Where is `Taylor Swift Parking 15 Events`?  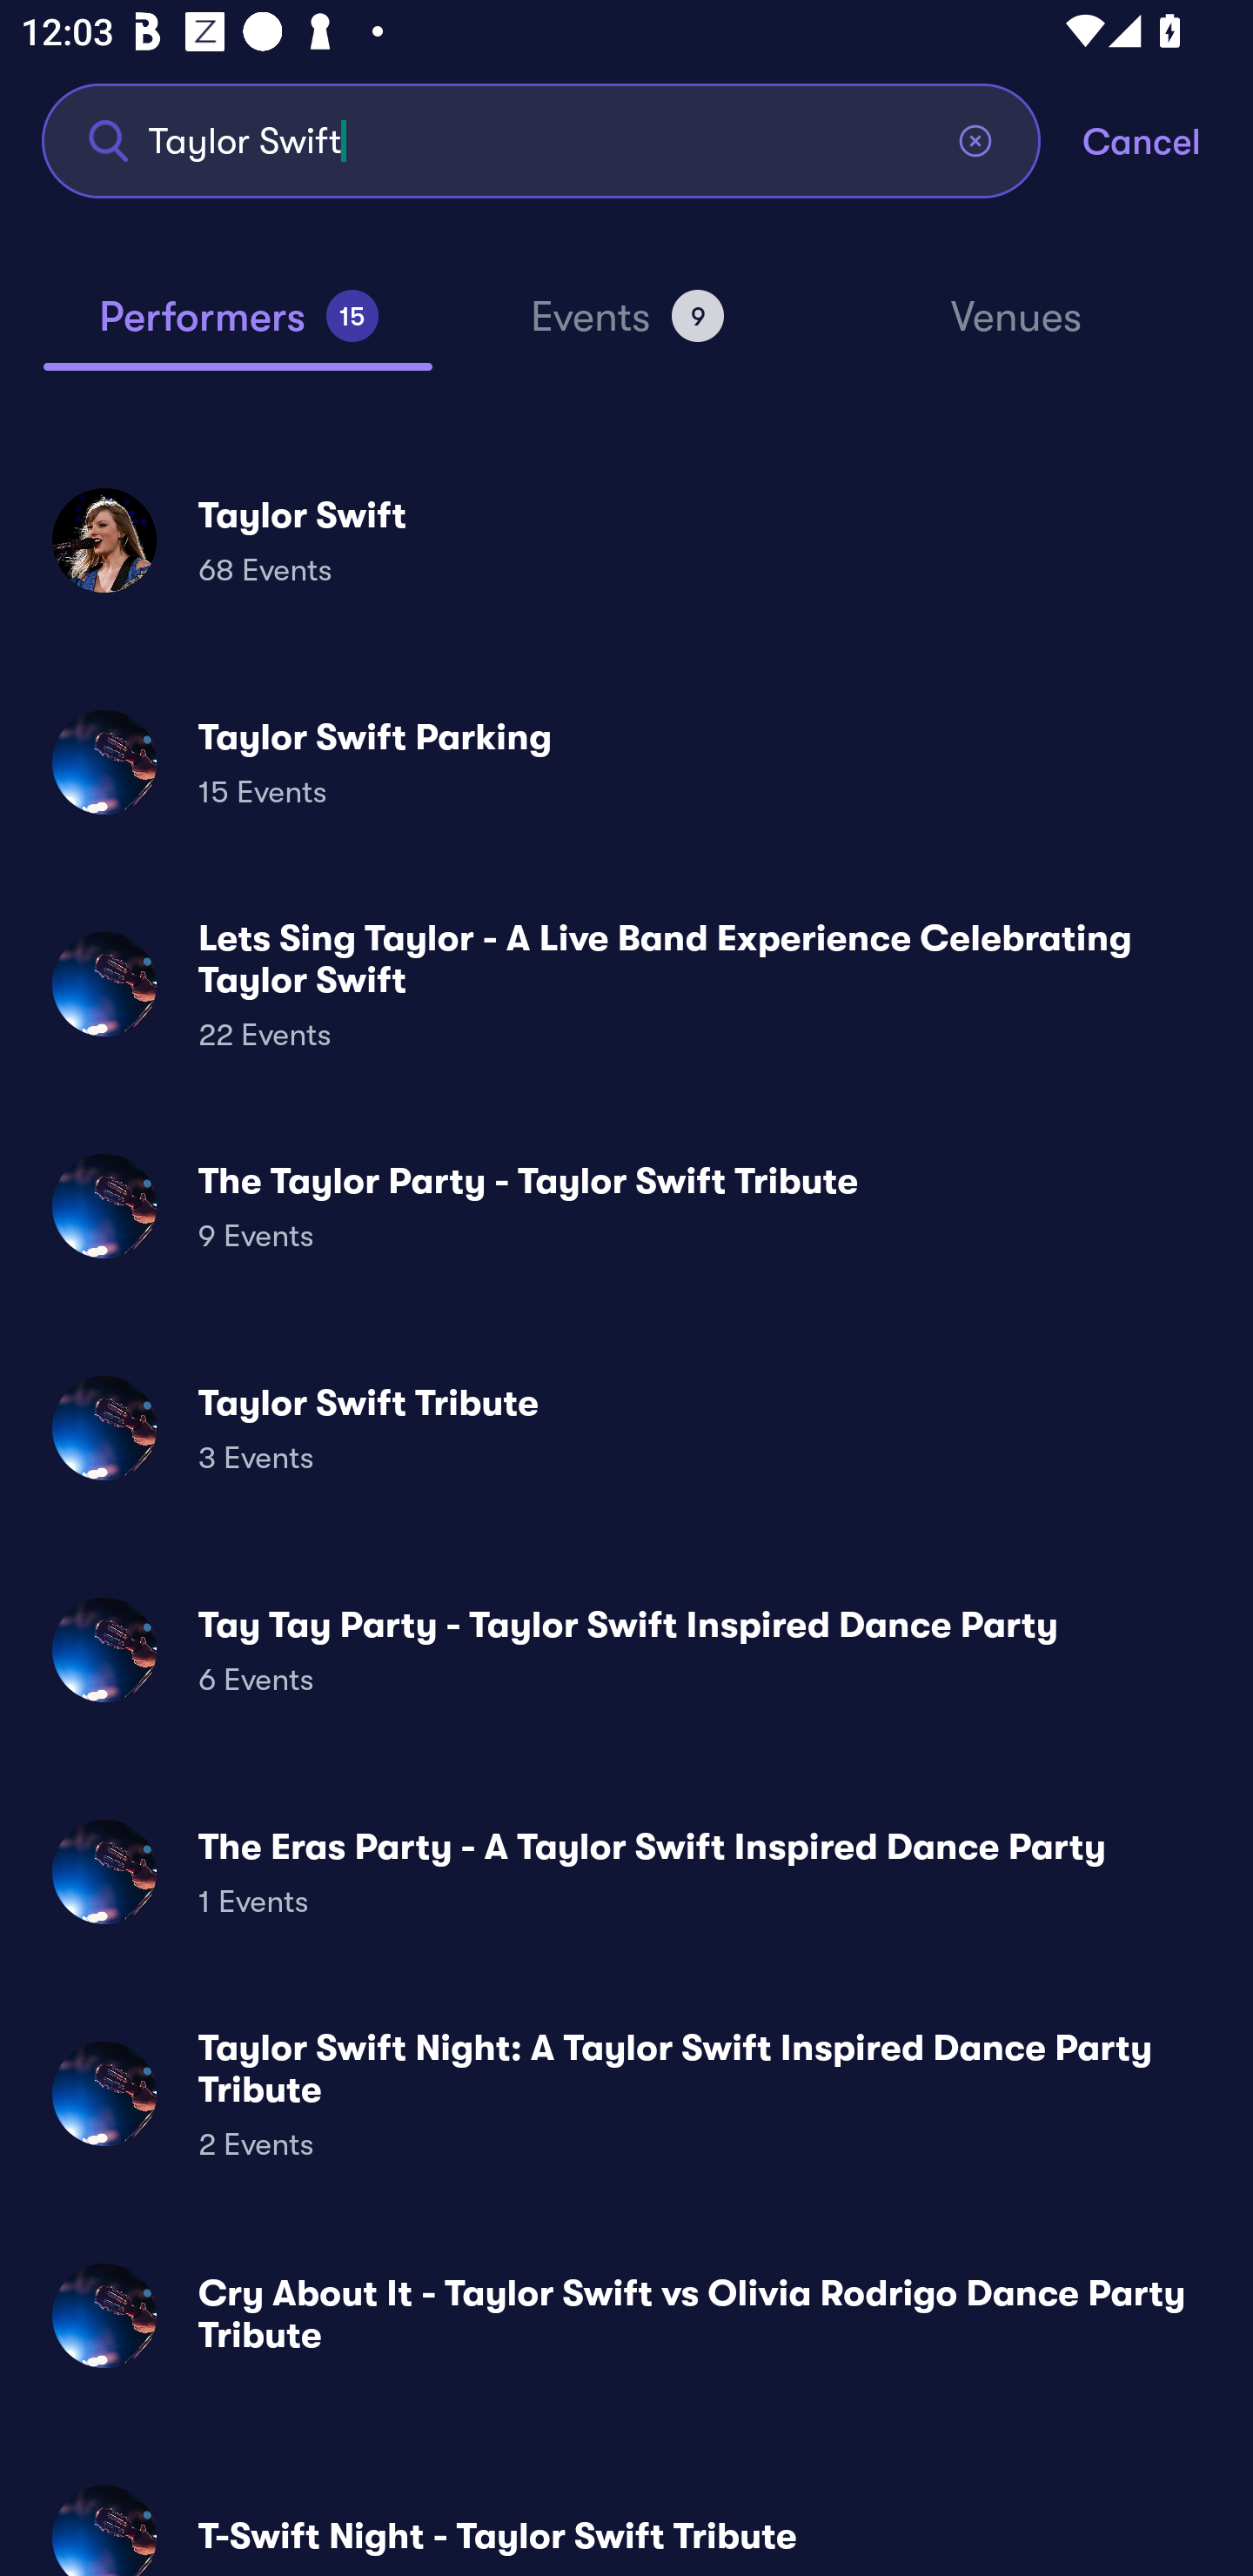
Taylor Swift Parking 15 Events is located at coordinates (626, 762).